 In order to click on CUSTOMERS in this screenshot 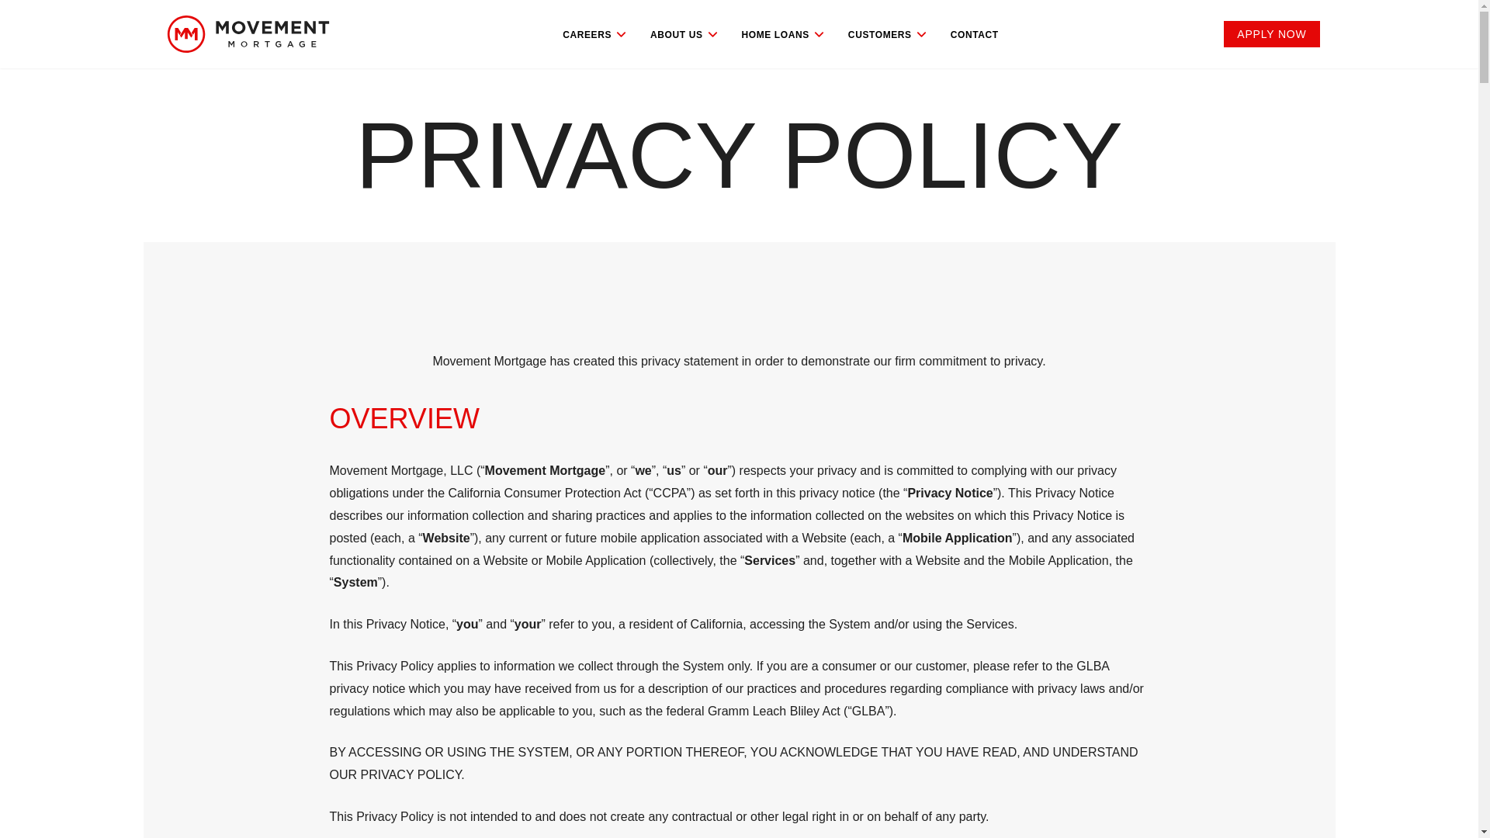, I will do `click(886, 34)`.